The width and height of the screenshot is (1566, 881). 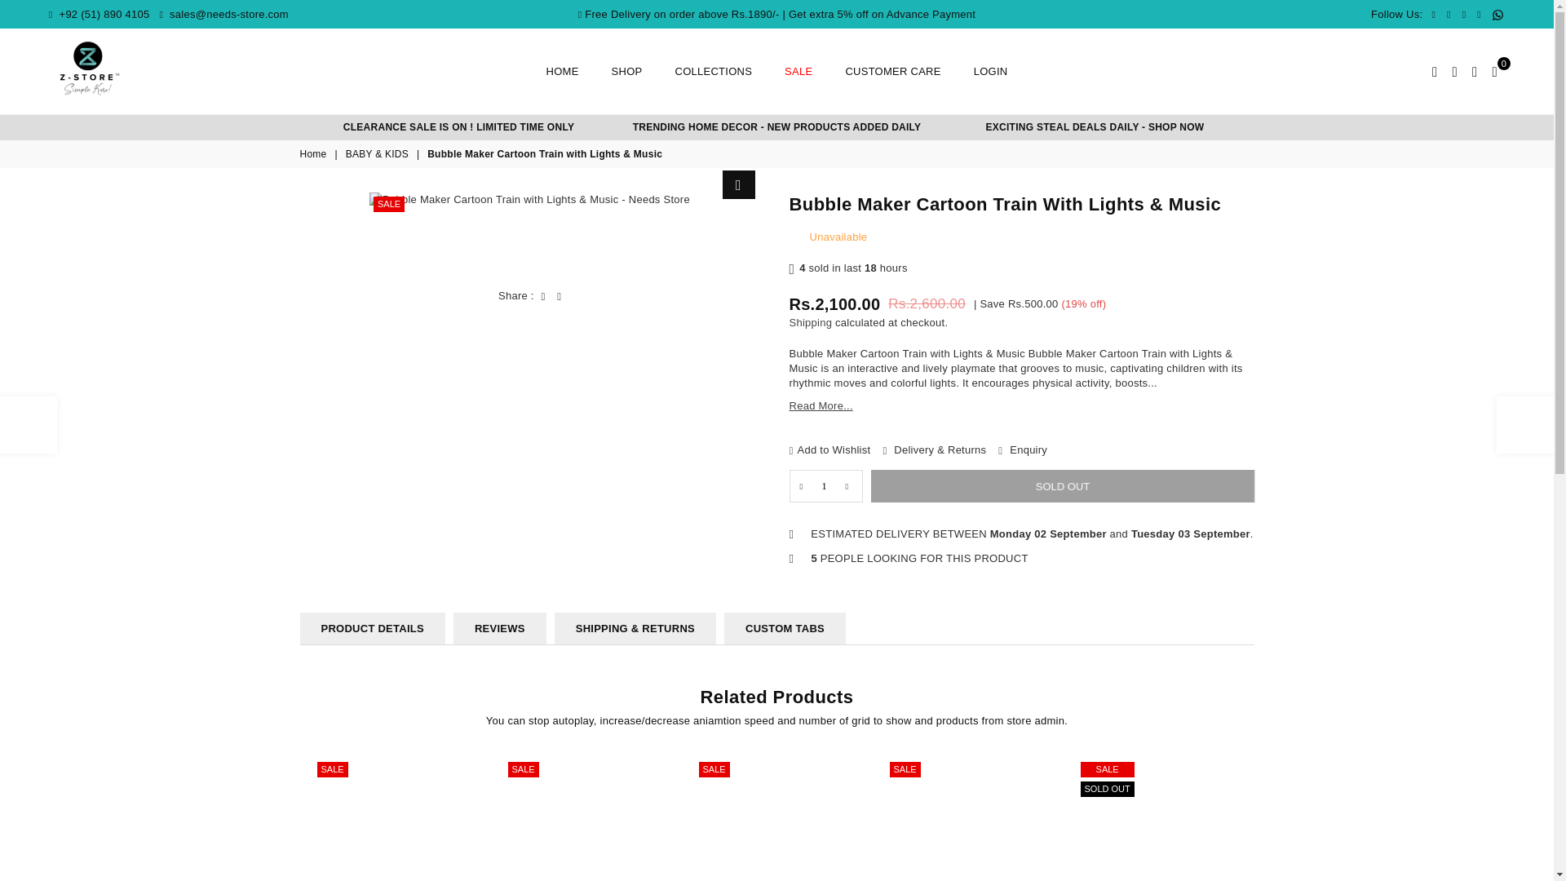 What do you see at coordinates (626, 72) in the screenshot?
I see `SHOP` at bounding box center [626, 72].